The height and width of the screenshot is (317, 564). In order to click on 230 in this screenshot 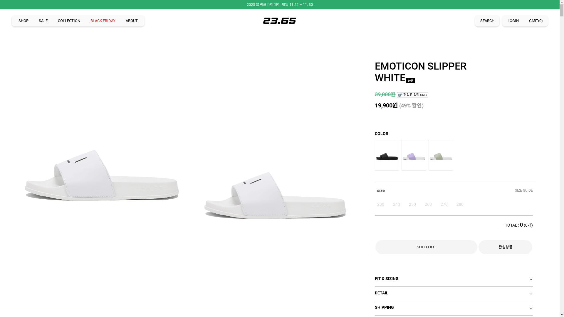, I will do `click(381, 204)`.